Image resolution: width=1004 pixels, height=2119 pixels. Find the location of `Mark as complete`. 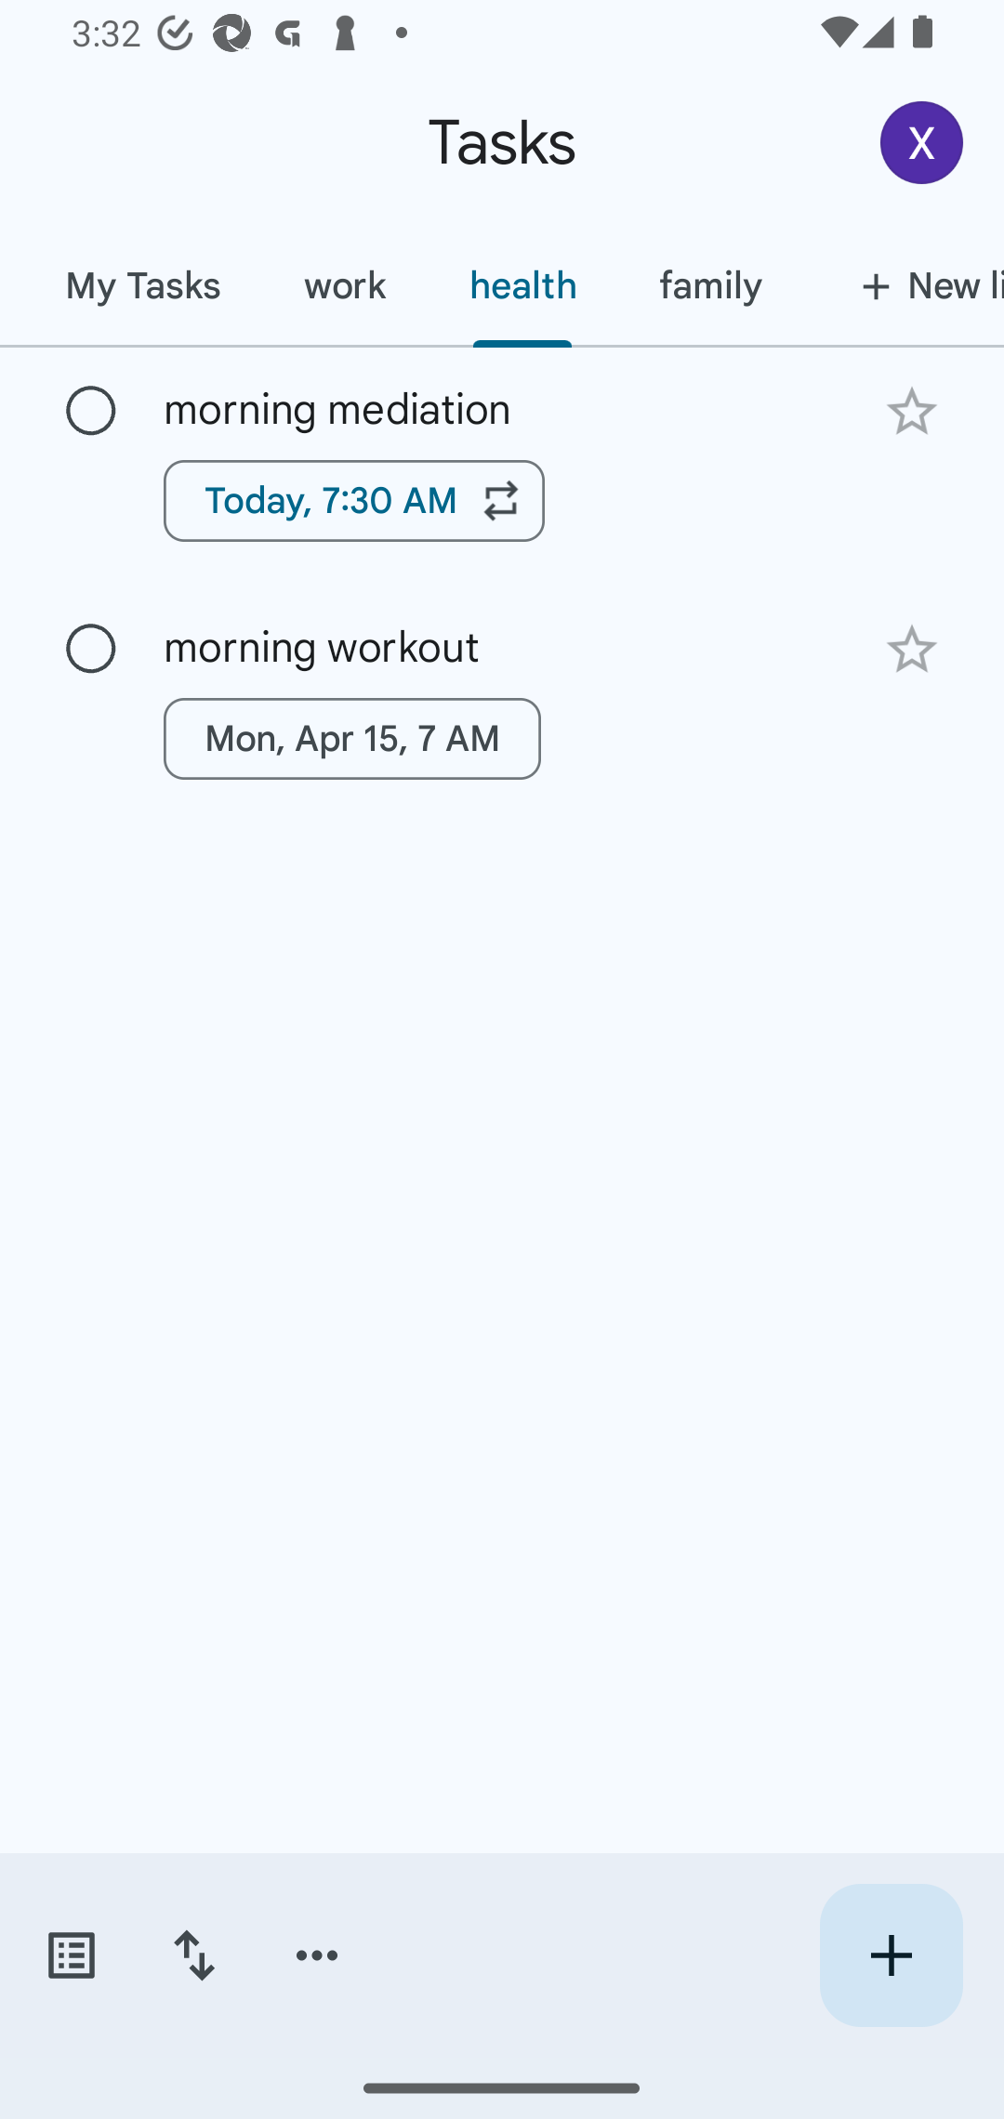

Mark as complete is located at coordinates (91, 649).